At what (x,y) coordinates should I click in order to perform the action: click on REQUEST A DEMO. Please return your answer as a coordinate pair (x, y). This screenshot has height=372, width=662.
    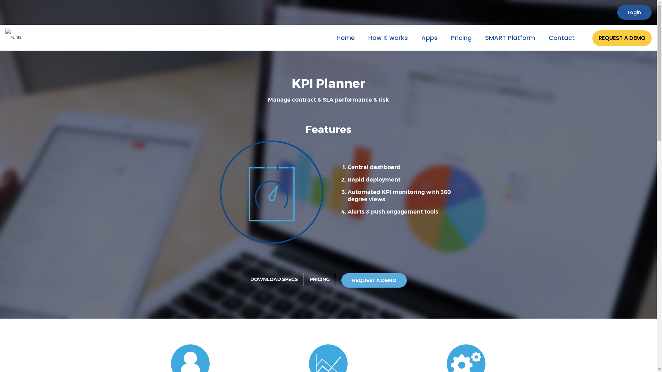
    Looking at the image, I should click on (374, 280).